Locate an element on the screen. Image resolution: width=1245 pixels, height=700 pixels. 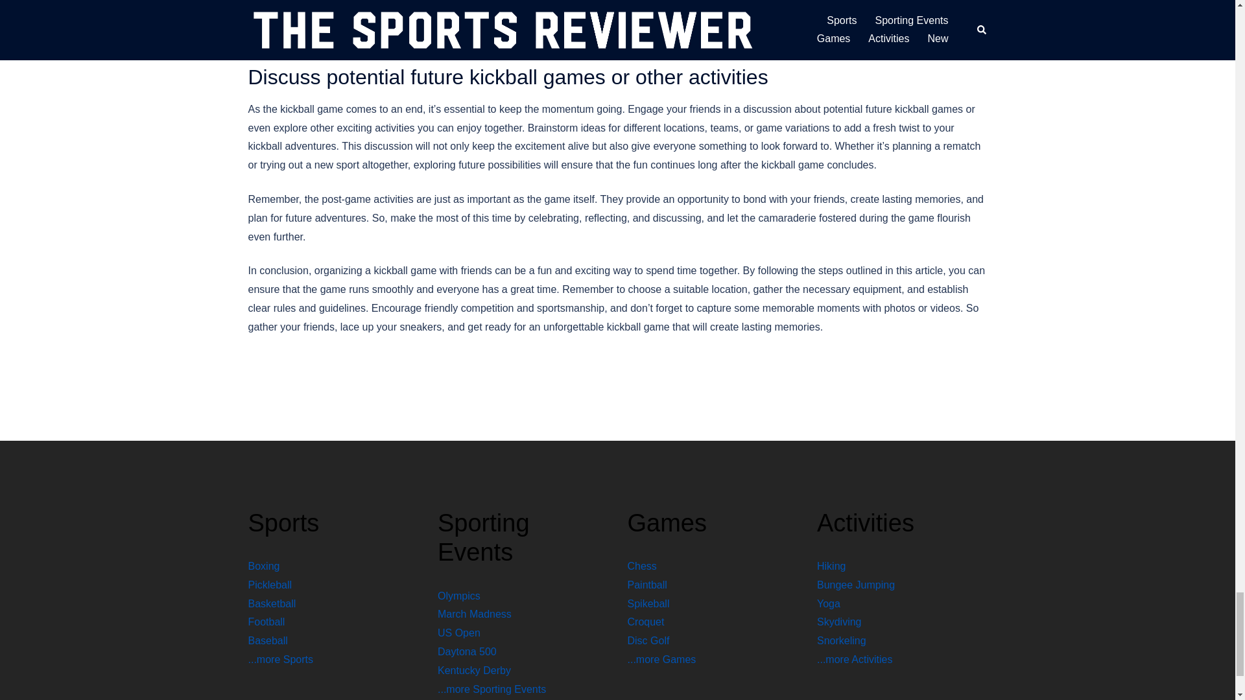
Skydiving is located at coordinates (839, 622).